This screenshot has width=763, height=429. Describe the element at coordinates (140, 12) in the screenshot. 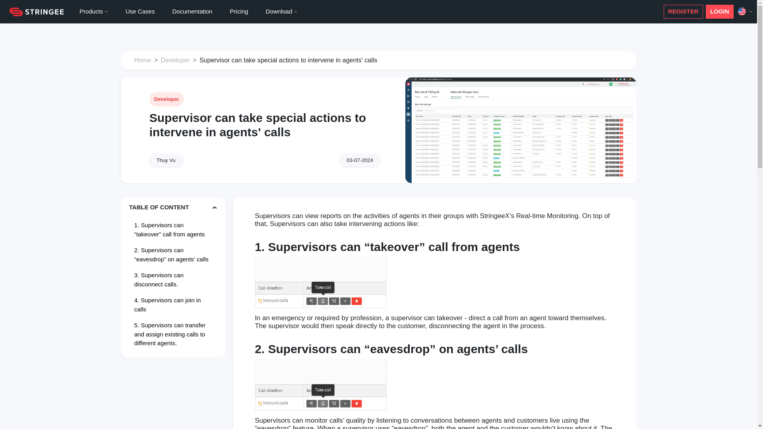

I see `Use Cases` at that location.